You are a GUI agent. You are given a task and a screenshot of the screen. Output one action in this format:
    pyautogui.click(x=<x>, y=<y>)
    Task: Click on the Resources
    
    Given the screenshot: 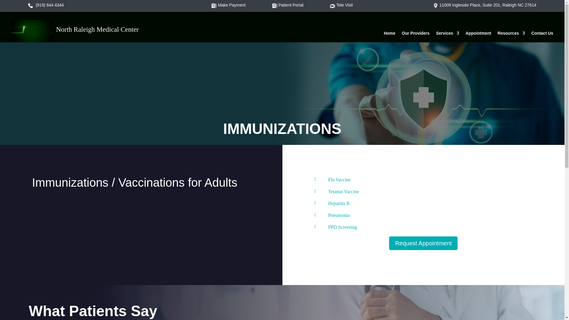 What is the action you would take?
    pyautogui.click(x=511, y=34)
    